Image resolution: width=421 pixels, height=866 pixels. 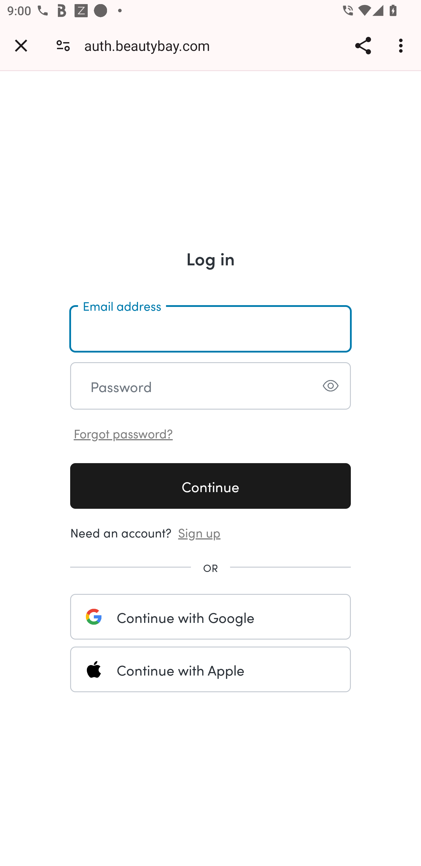 I want to click on Continue, so click(x=210, y=486).